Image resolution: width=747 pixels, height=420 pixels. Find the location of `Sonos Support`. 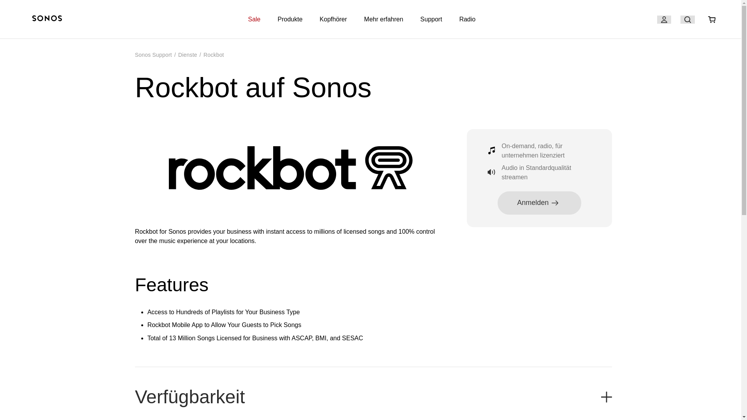

Sonos Support is located at coordinates (153, 54).